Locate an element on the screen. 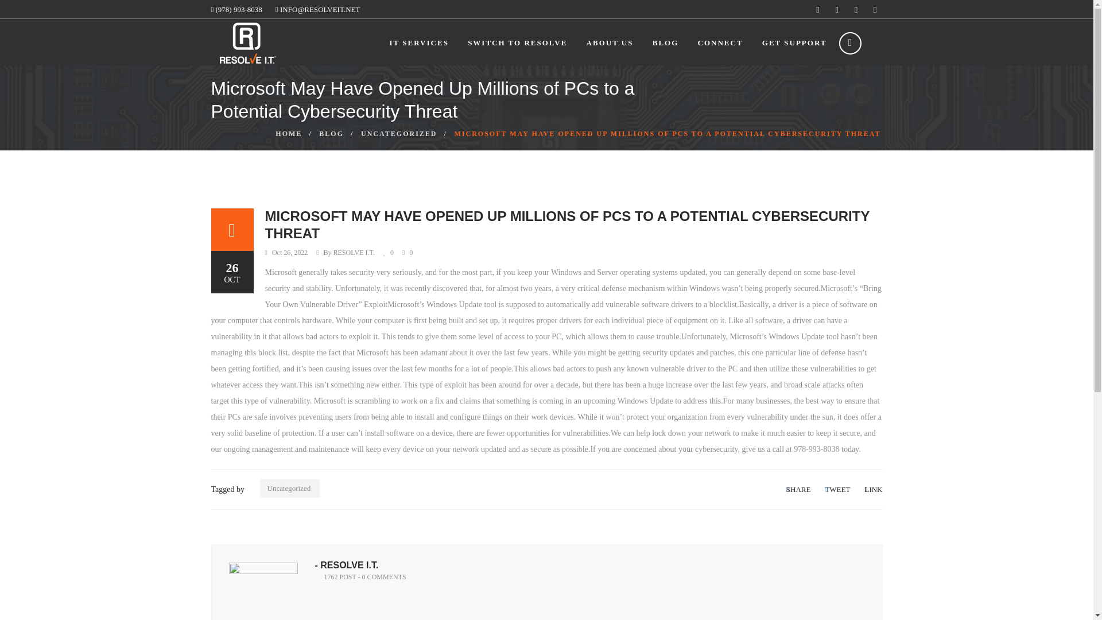  GET SUPPORT is located at coordinates (794, 42).